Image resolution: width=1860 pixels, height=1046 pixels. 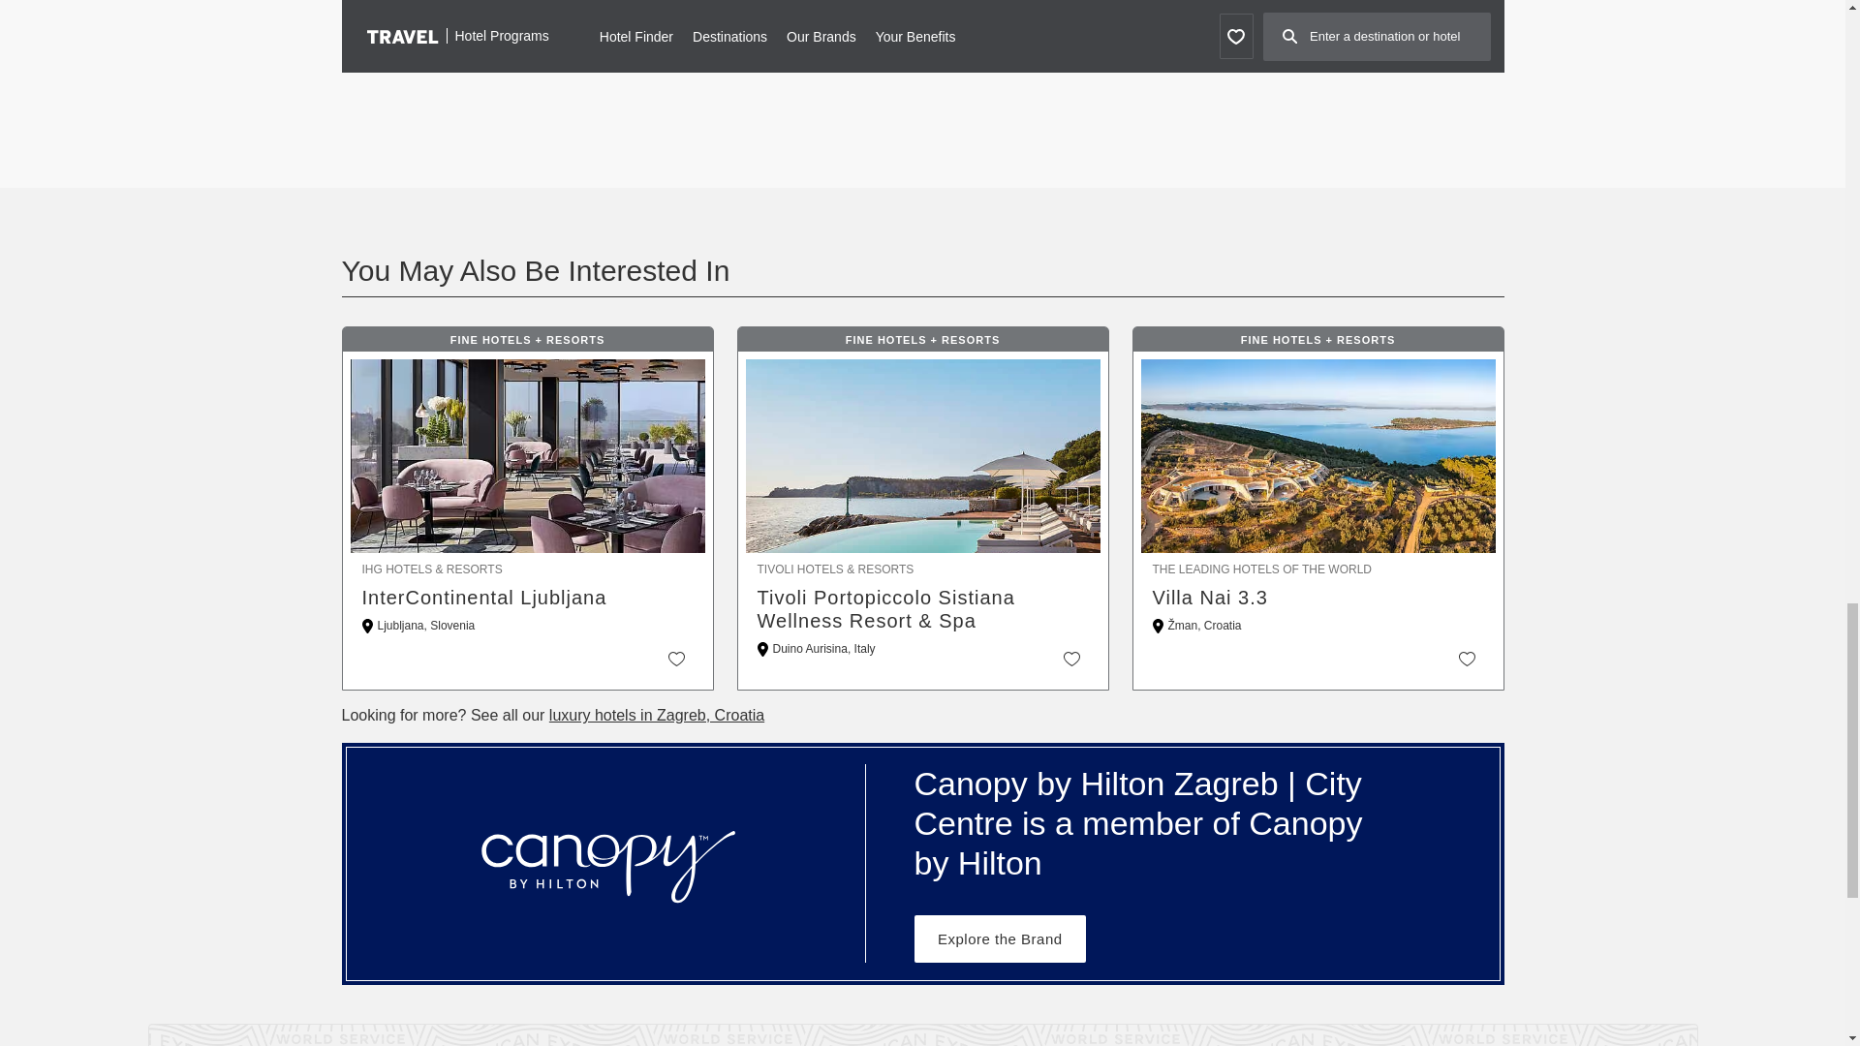 What do you see at coordinates (657, 715) in the screenshot?
I see `luxury hotels in Zagreb, Croatia` at bounding box center [657, 715].